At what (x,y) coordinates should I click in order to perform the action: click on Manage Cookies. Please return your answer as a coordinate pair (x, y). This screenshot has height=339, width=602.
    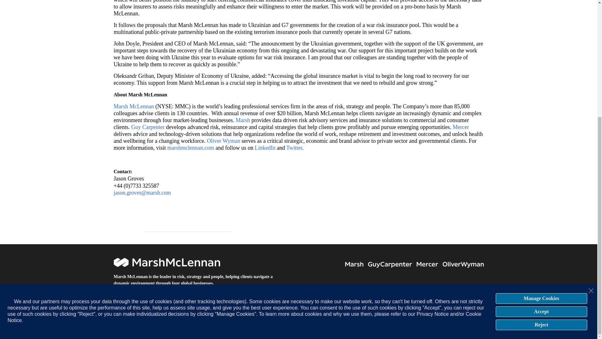
    Looking at the image, I should click on (541, 123).